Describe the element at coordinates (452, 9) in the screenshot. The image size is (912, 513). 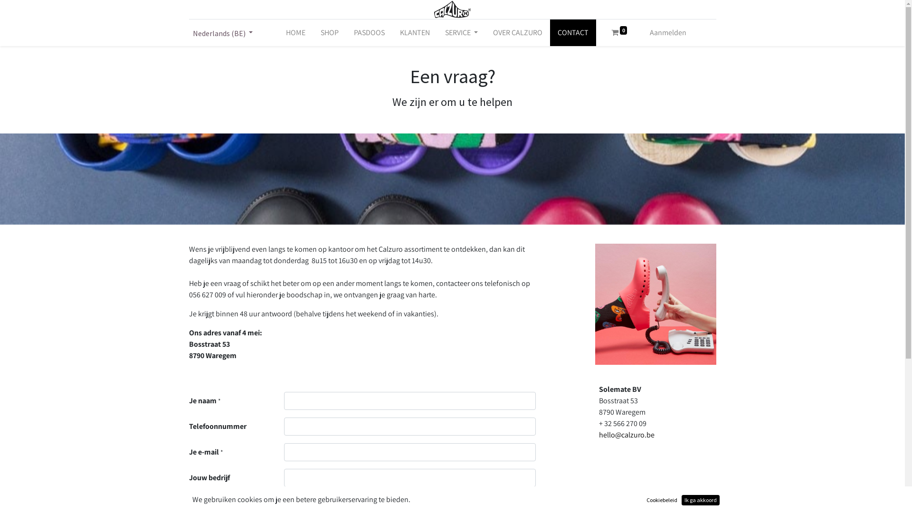
I see `Calzuro` at that location.